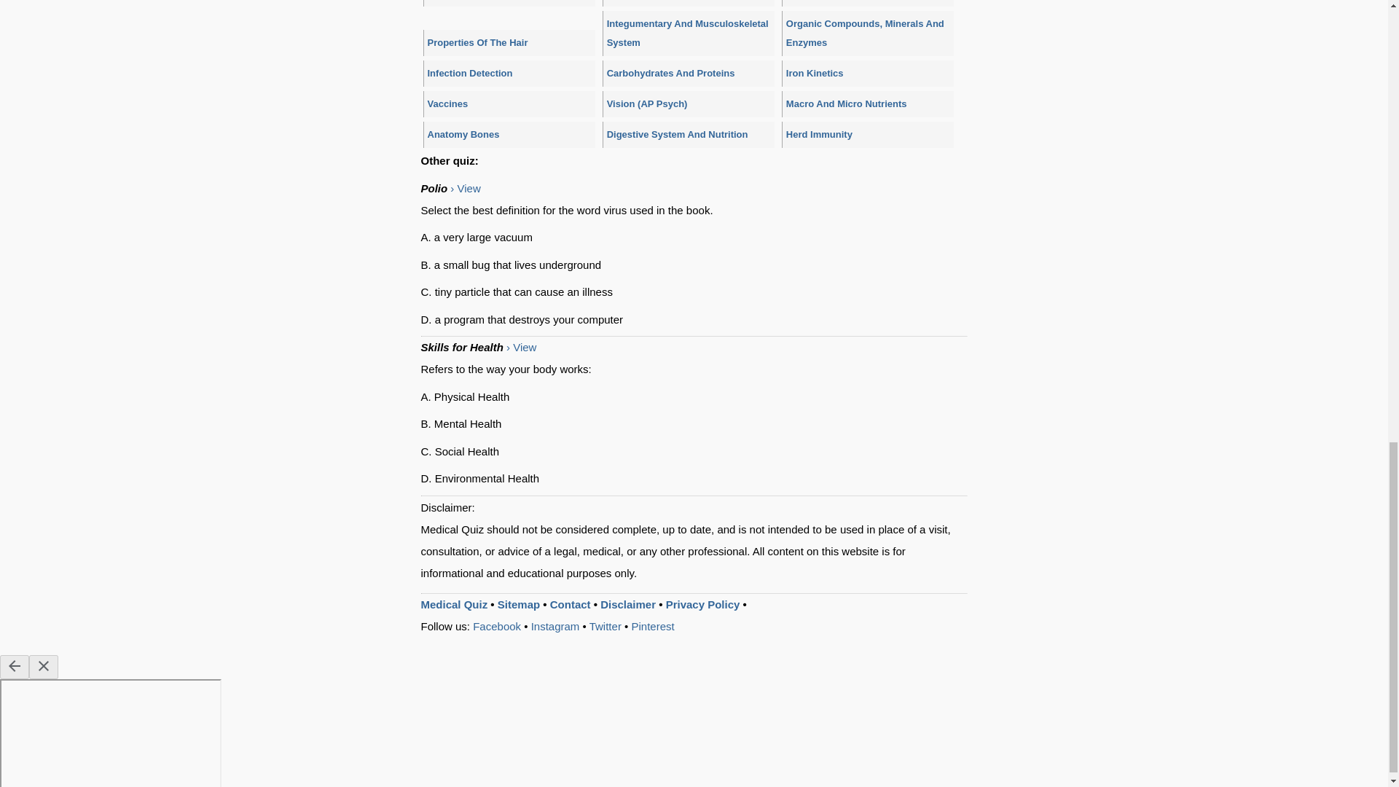 Image resolution: width=1399 pixels, height=787 pixels. I want to click on Disclaimer, so click(628, 604).